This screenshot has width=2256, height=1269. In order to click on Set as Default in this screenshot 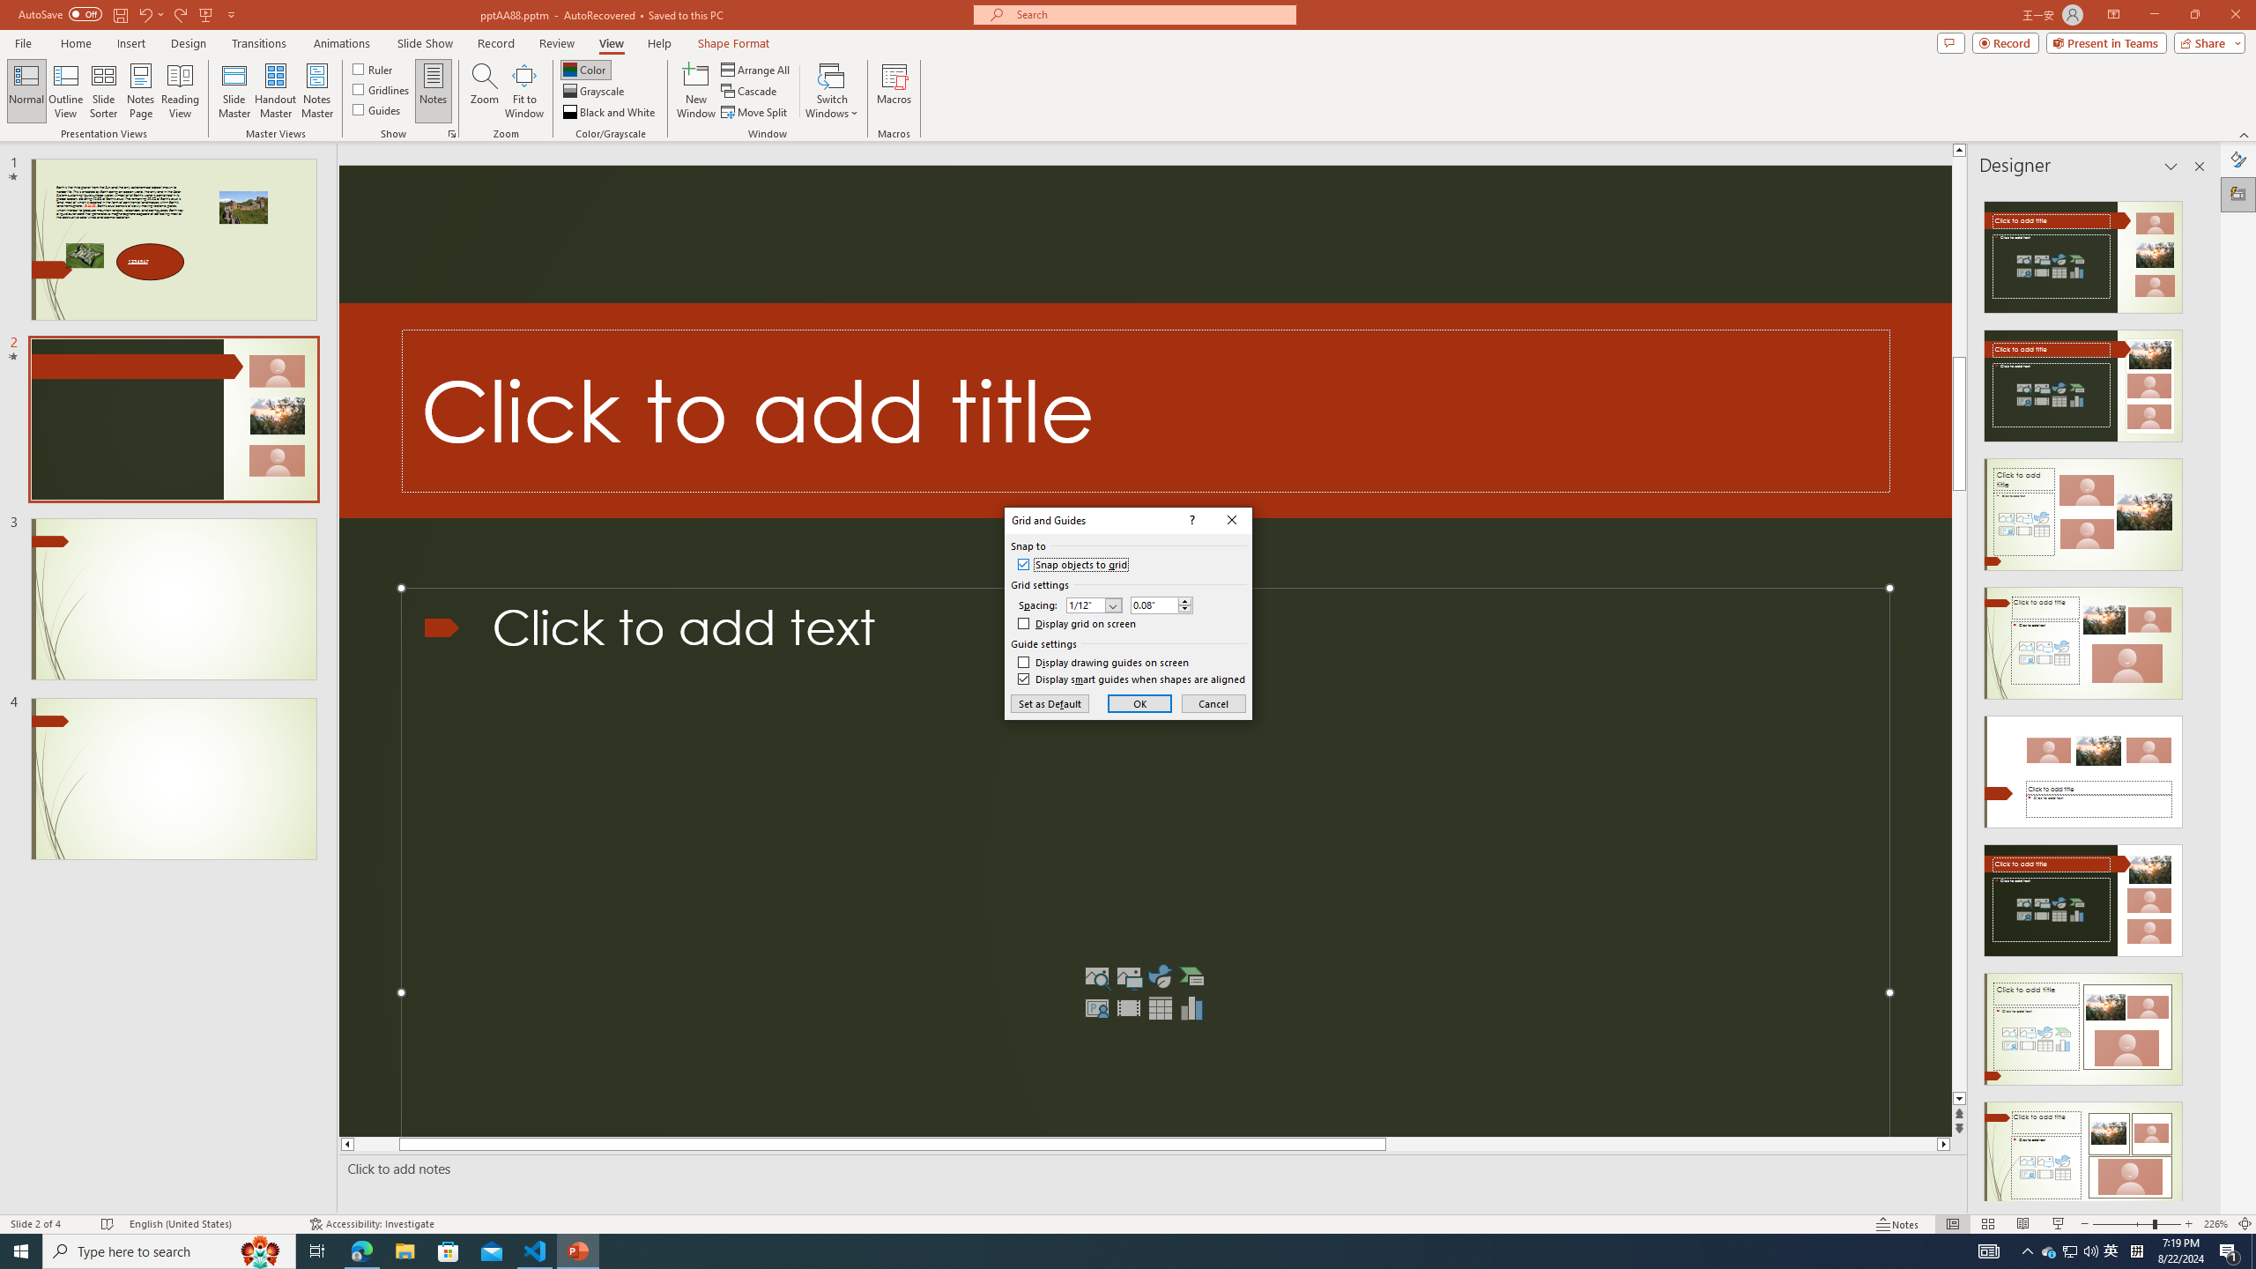, I will do `click(1050, 703)`.